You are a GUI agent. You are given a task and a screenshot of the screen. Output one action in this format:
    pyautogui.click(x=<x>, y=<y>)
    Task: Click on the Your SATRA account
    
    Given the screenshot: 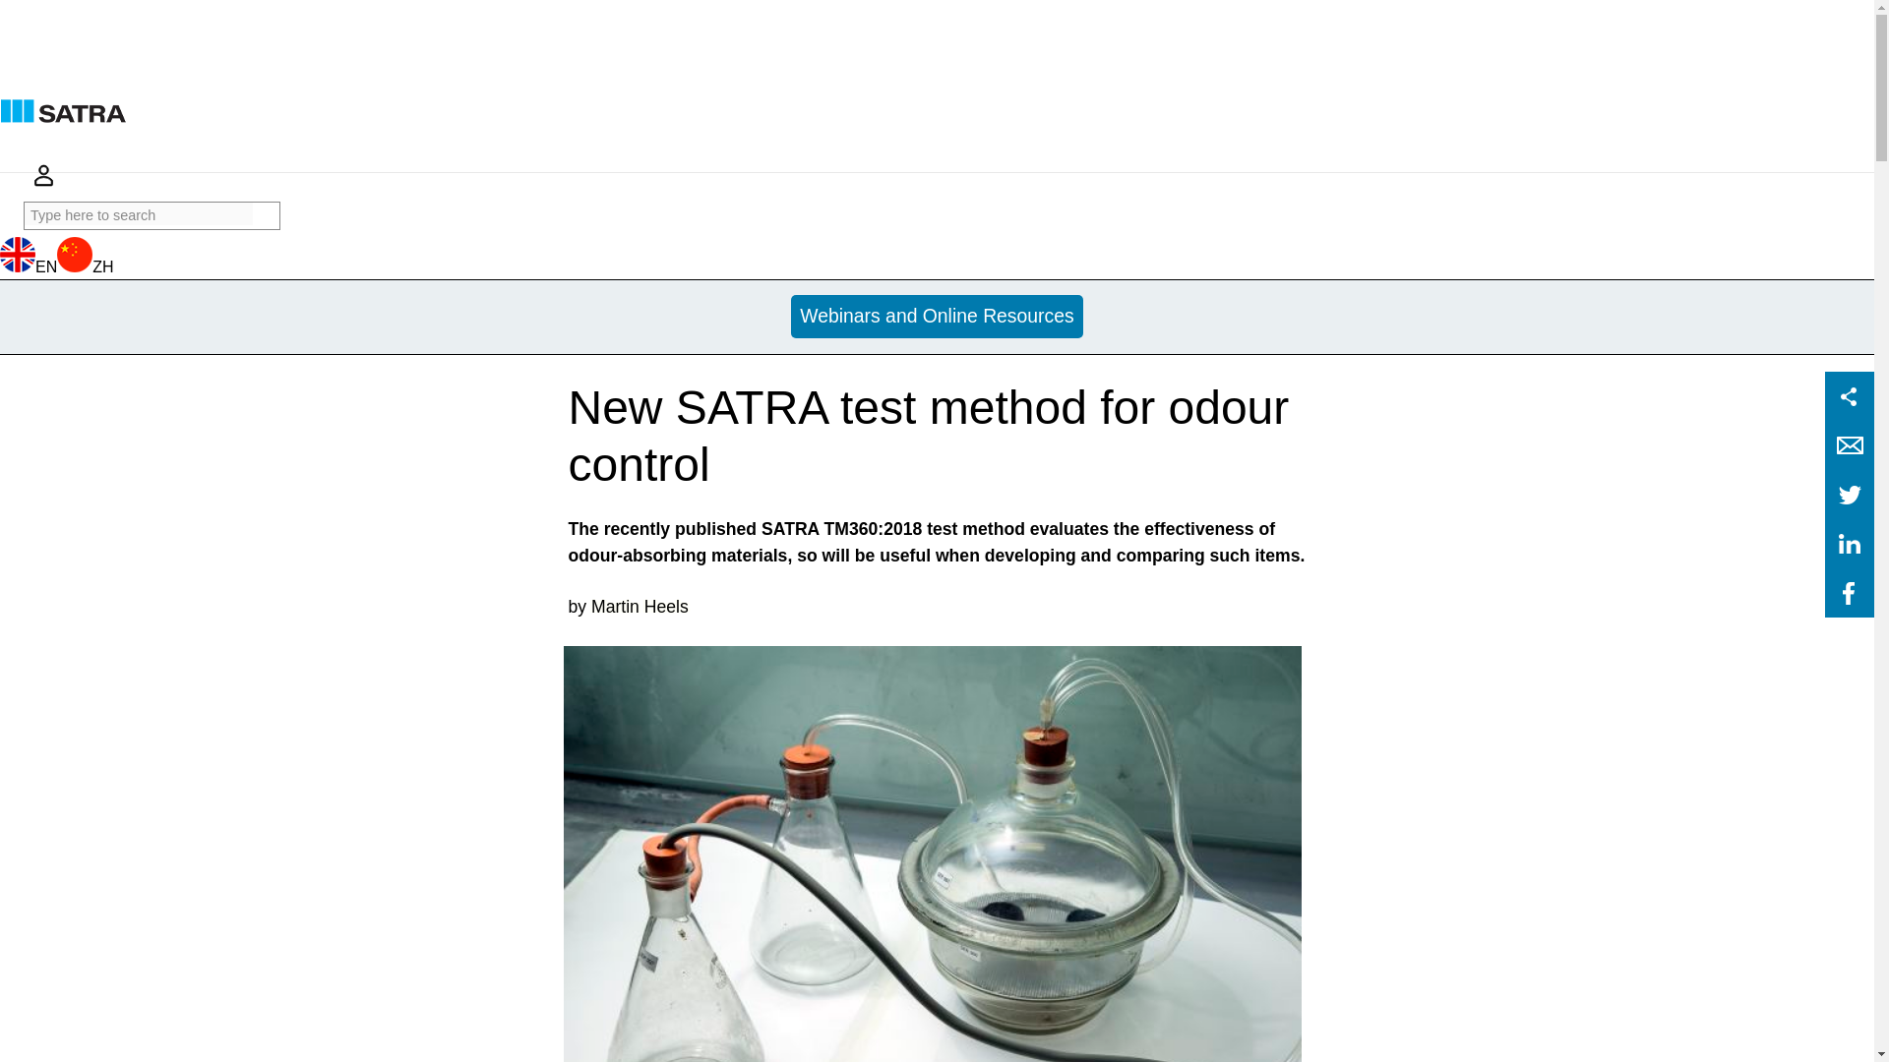 What is the action you would take?
    pyautogui.click(x=43, y=183)
    